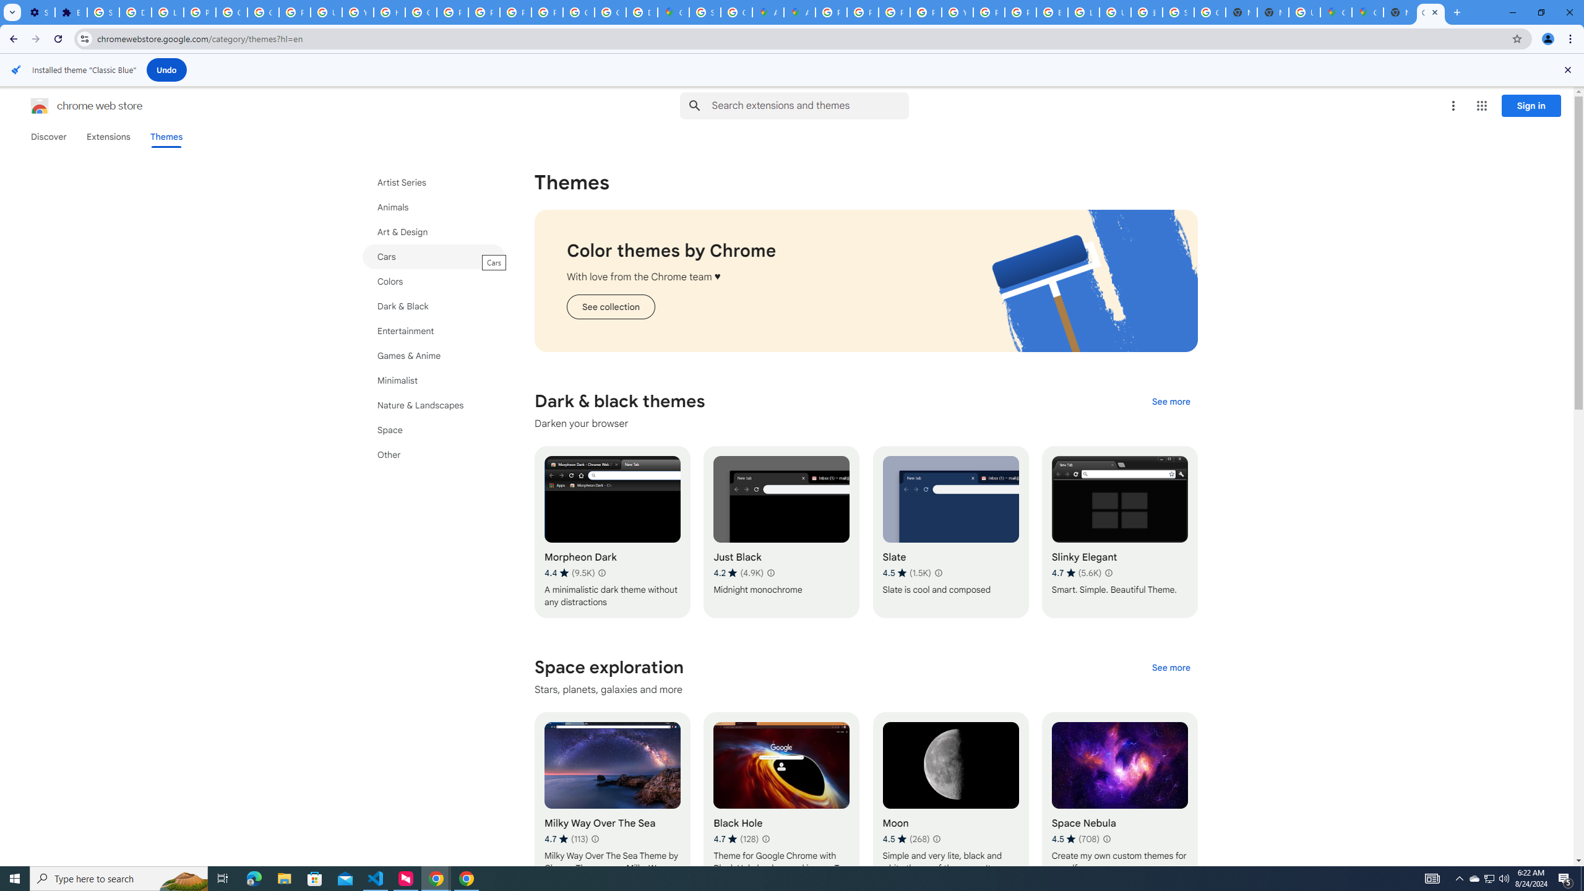  What do you see at coordinates (231, 12) in the screenshot?
I see `Google Account Help` at bounding box center [231, 12].